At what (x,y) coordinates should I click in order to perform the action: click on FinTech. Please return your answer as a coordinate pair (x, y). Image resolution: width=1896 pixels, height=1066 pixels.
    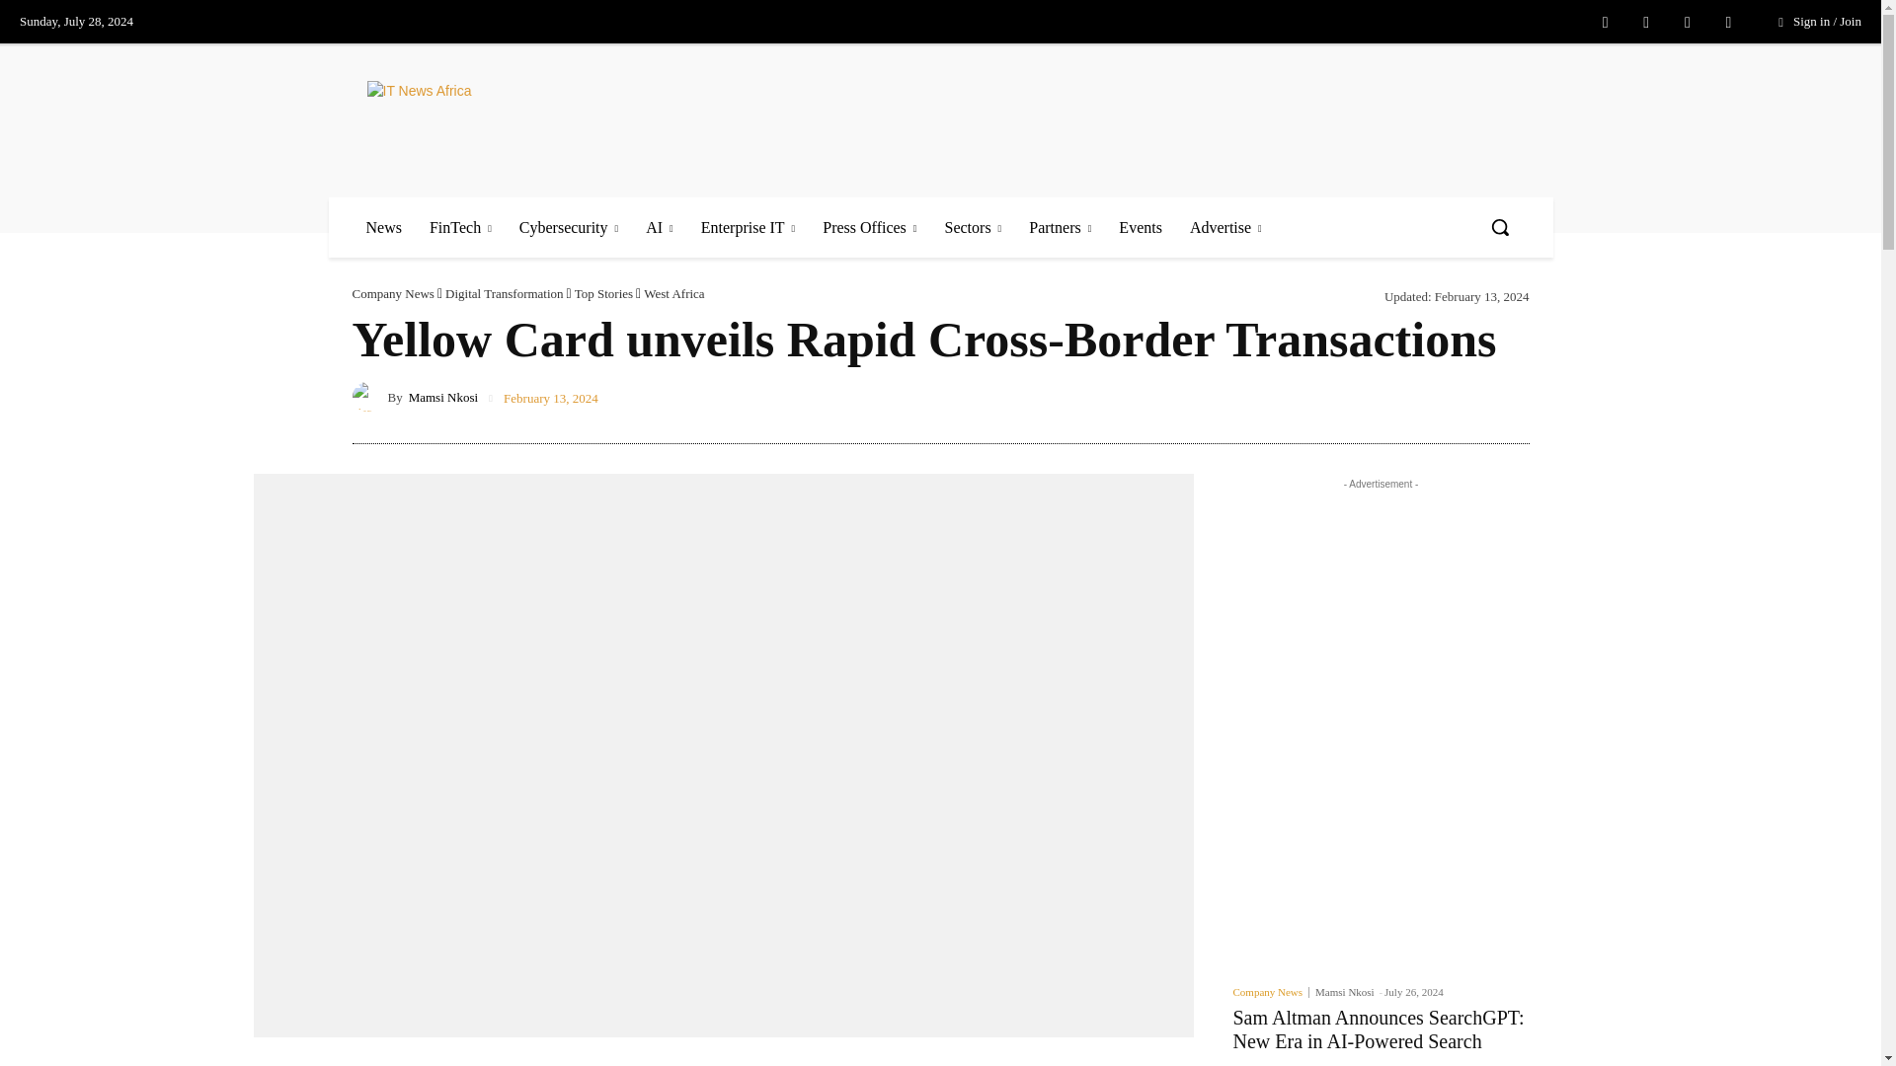
    Looking at the image, I should click on (460, 227).